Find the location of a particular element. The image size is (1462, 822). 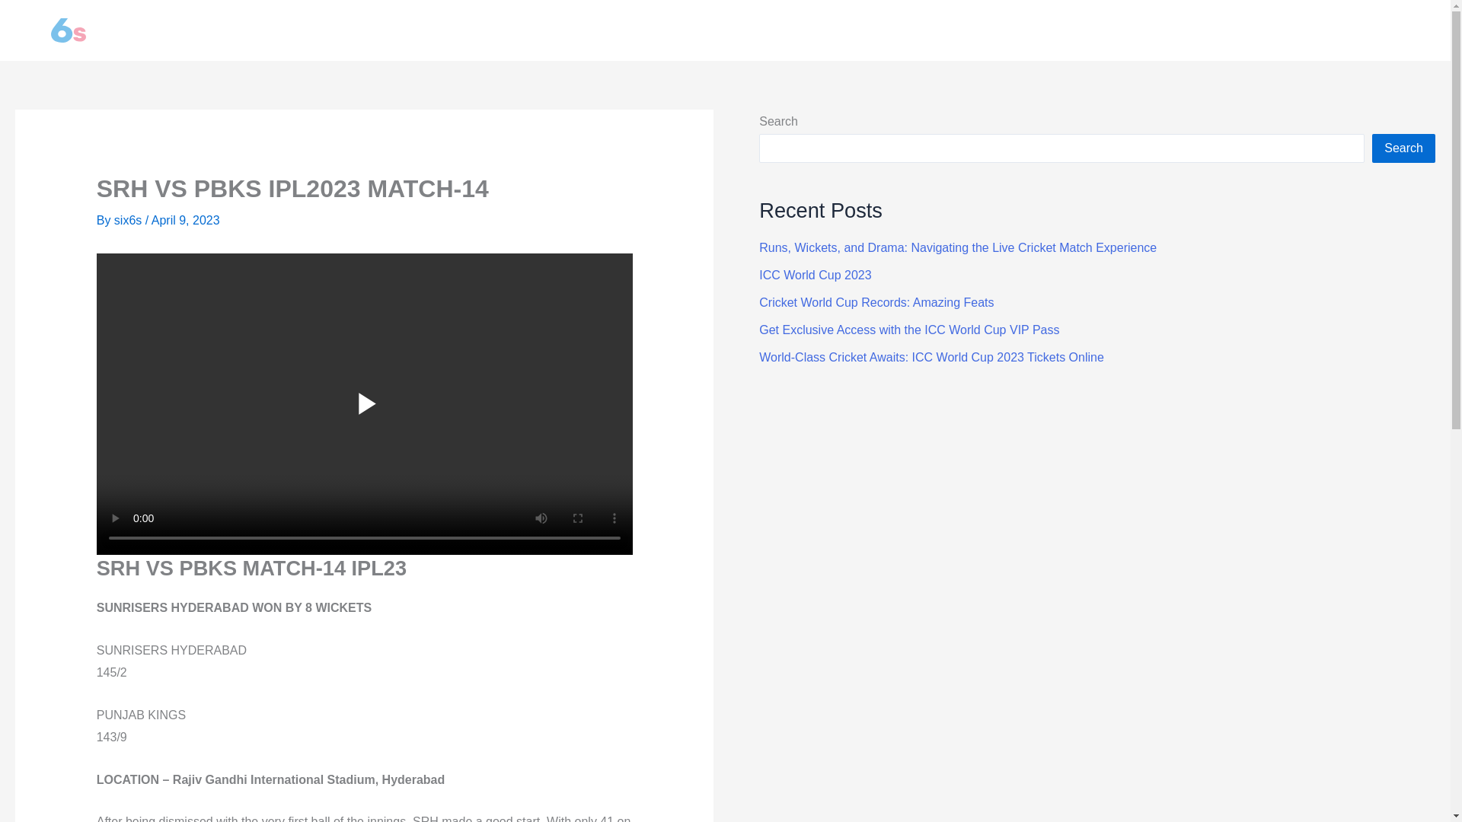

Search is located at coordinates (1404, 148).